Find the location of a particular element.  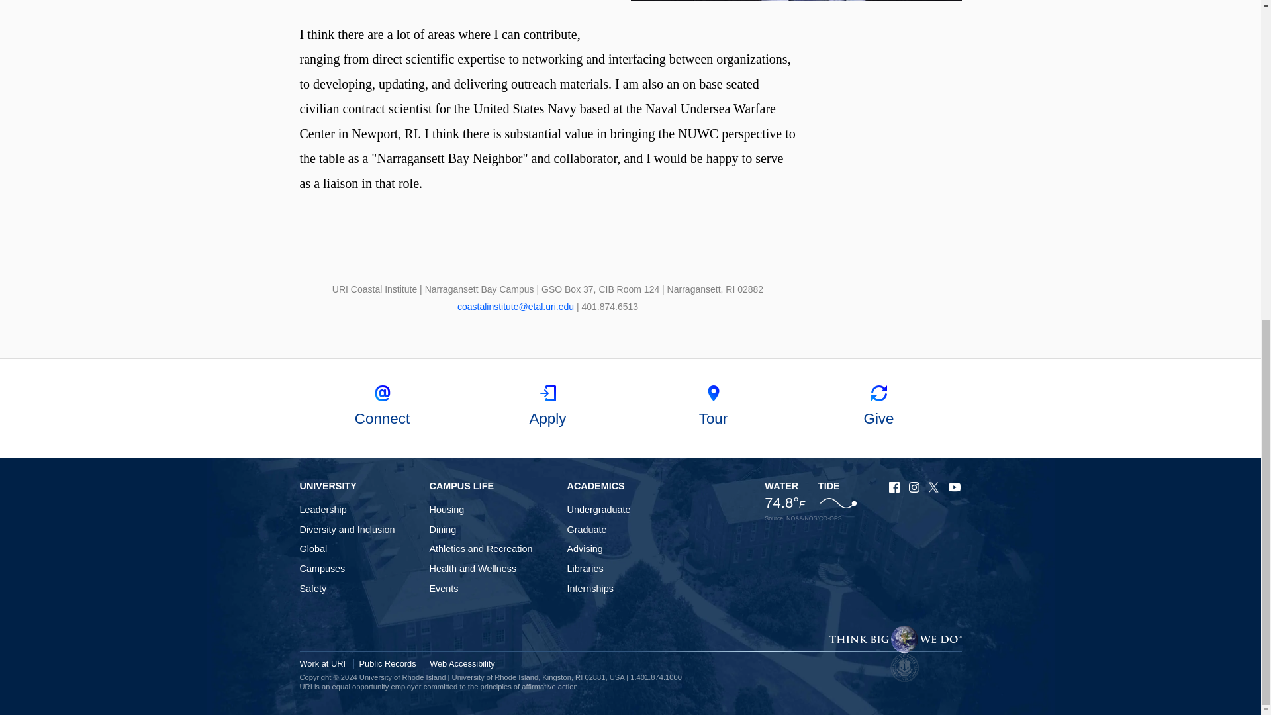

Leadership is located at coordinates (322, 510).